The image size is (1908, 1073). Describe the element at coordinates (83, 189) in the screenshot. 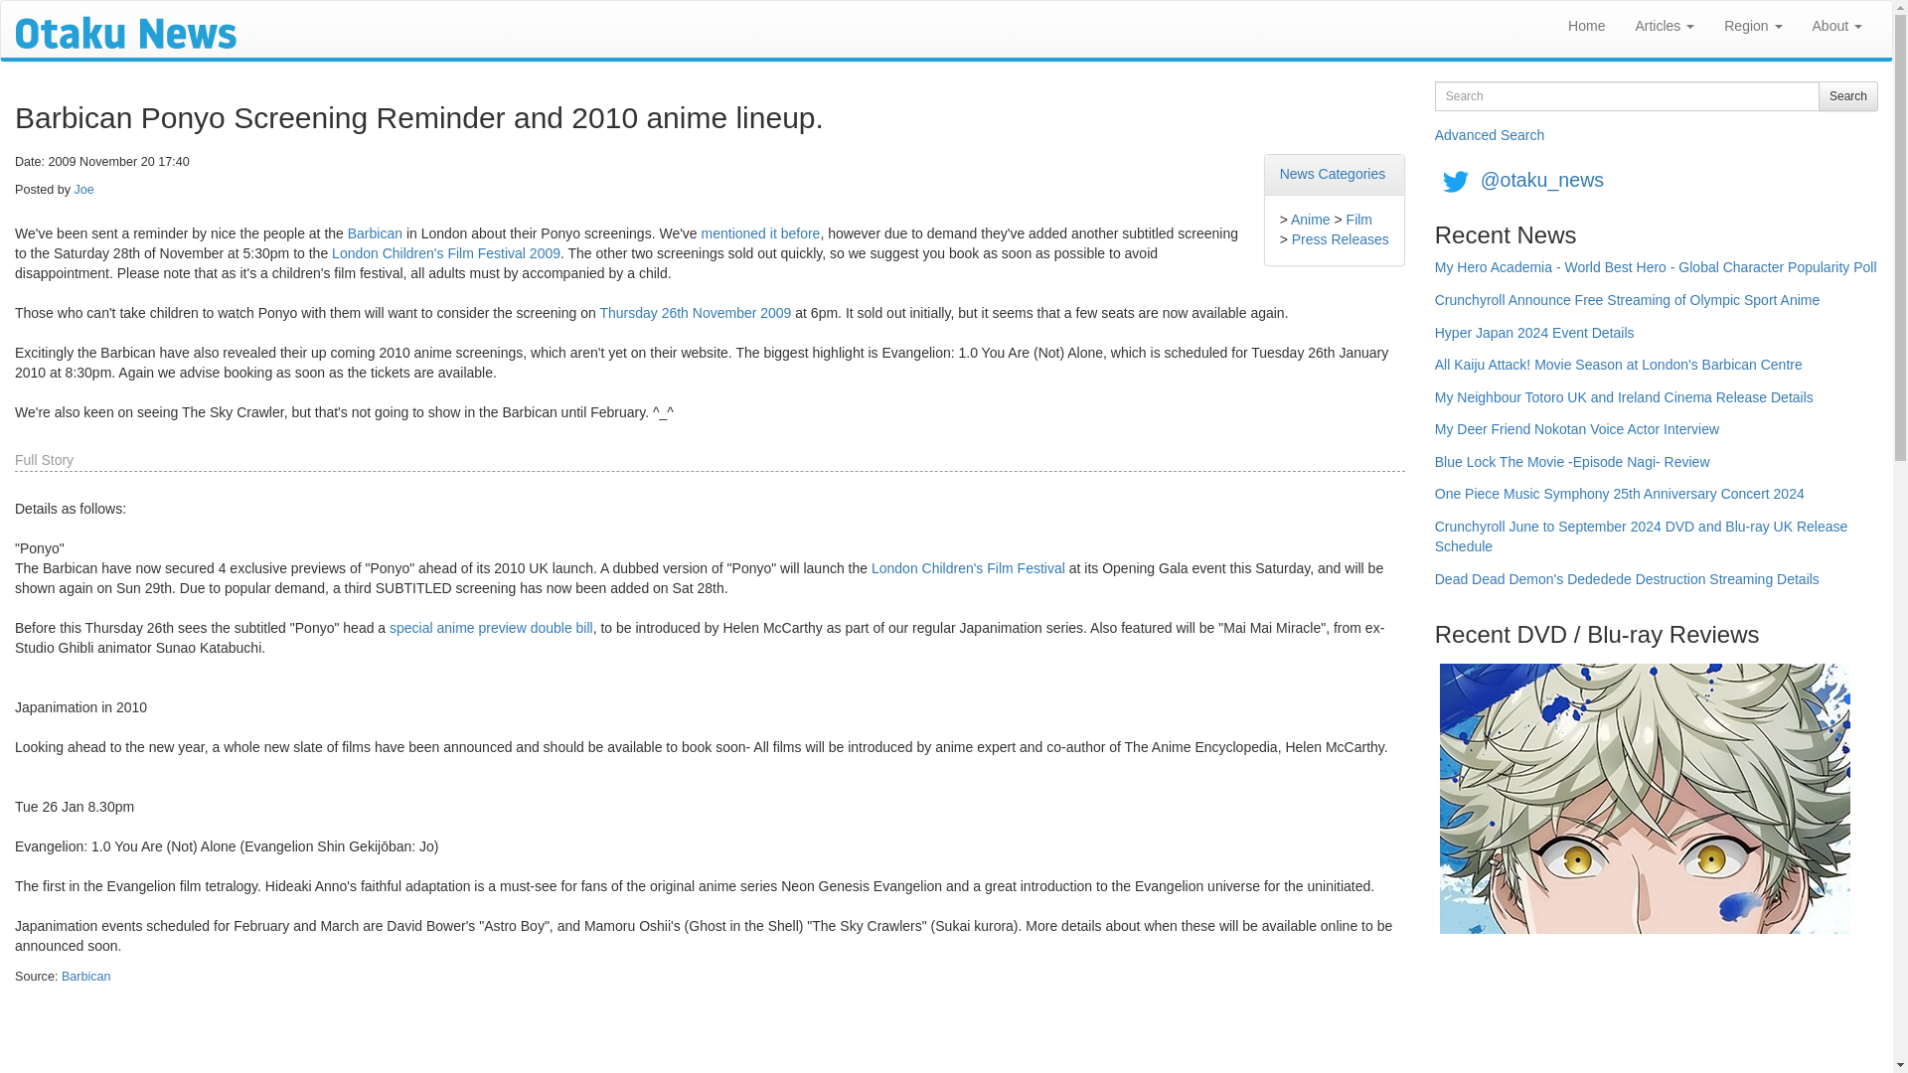

I see `Joe` at that location.